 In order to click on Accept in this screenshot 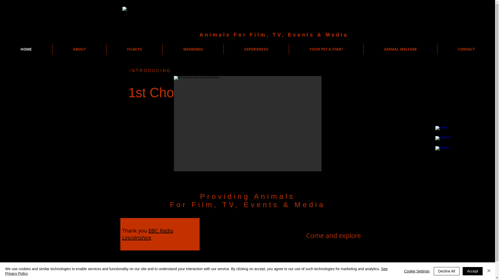, I will do `click(472, 271)`.